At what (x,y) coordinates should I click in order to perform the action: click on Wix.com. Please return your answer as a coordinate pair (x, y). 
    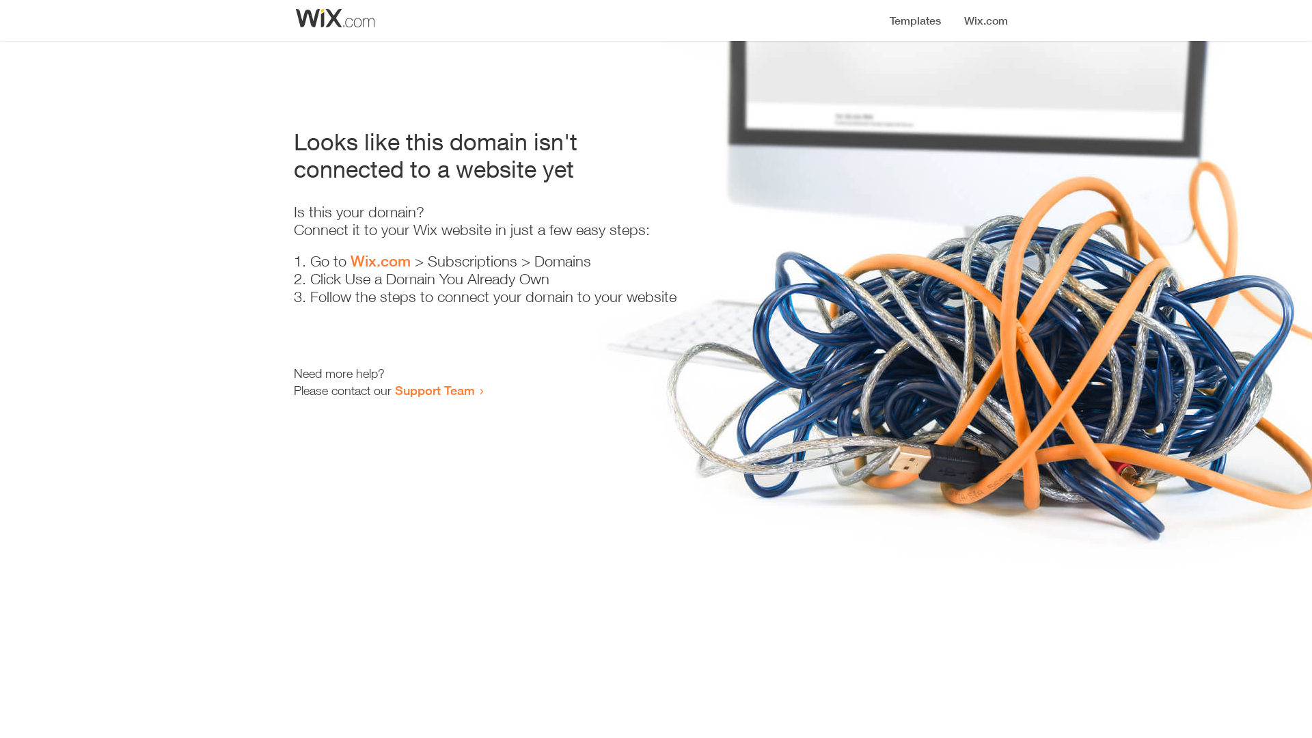
    Looking at the image, I should click on (381, 261).